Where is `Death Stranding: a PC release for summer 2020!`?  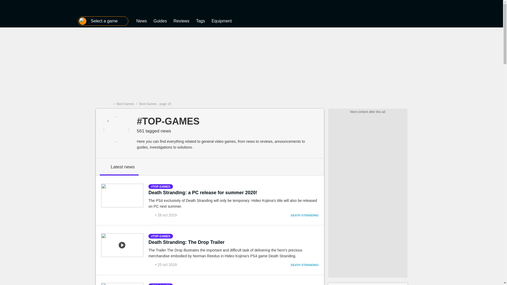 Death Stranding: a PC release for summer 2020! is located at coordinates (203, 193).